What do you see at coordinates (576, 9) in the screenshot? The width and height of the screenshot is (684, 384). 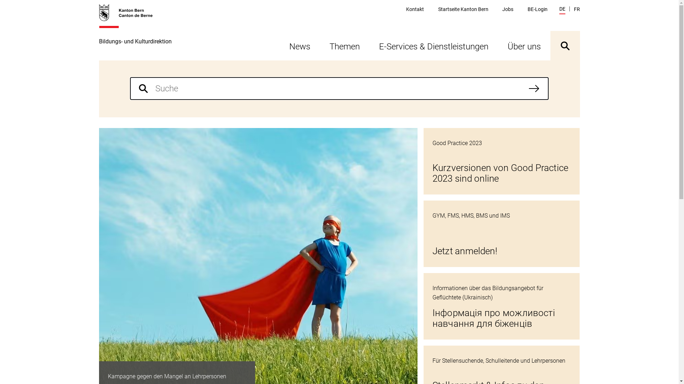 I see `FR` at bounding box center [576, 9].